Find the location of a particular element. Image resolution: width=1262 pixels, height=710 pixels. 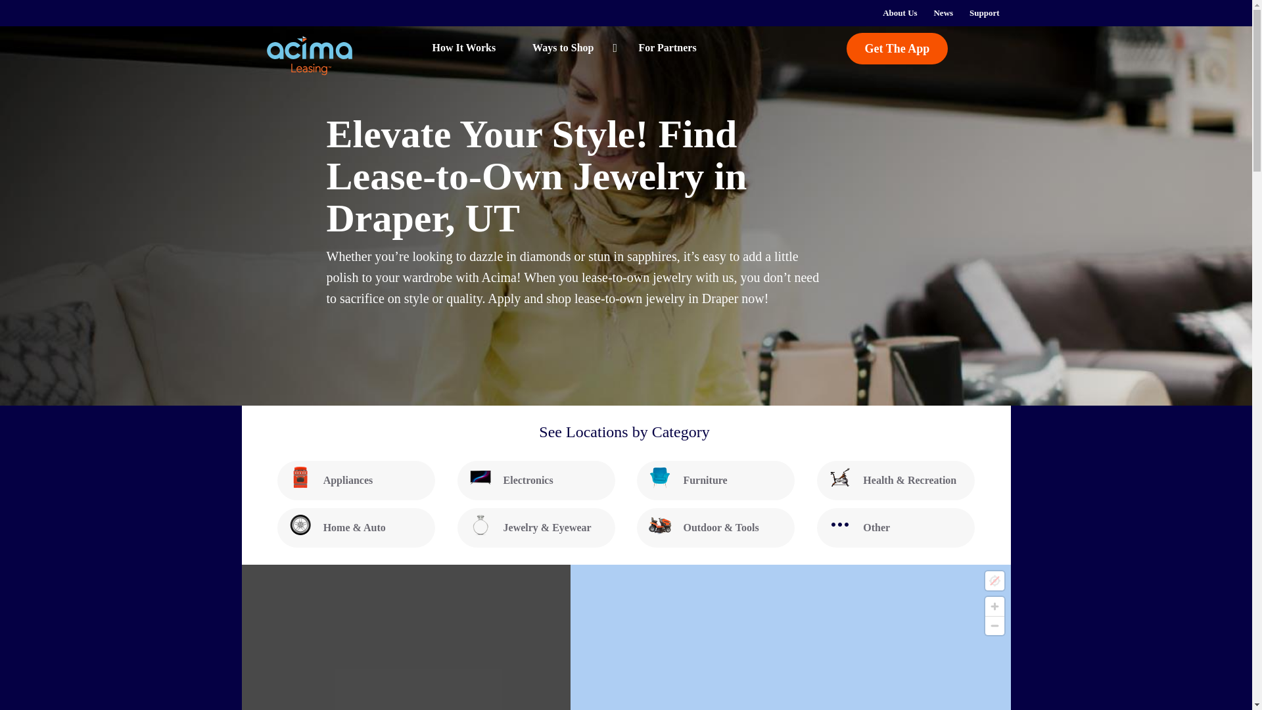

Ways to Shop is located at coordinates (567, 47).